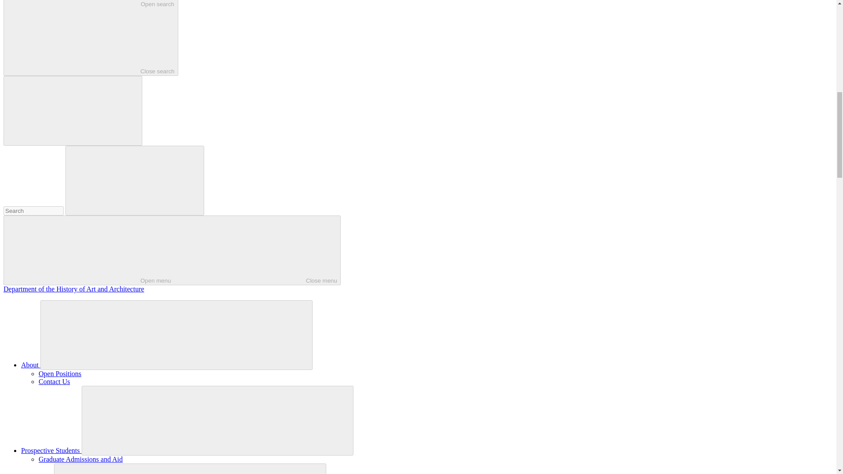 This screenshot has width=843, height=474. Describe the element at coordinates (33, 211) in the screenshot. I see `Search` at that location.